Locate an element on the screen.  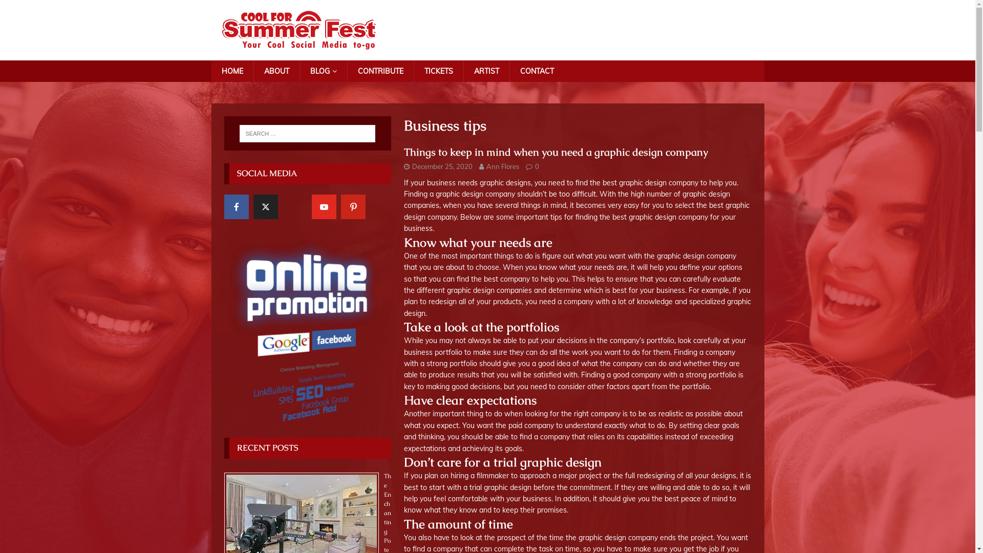
CONTRIBUTE is located at coordinates (380, 71).